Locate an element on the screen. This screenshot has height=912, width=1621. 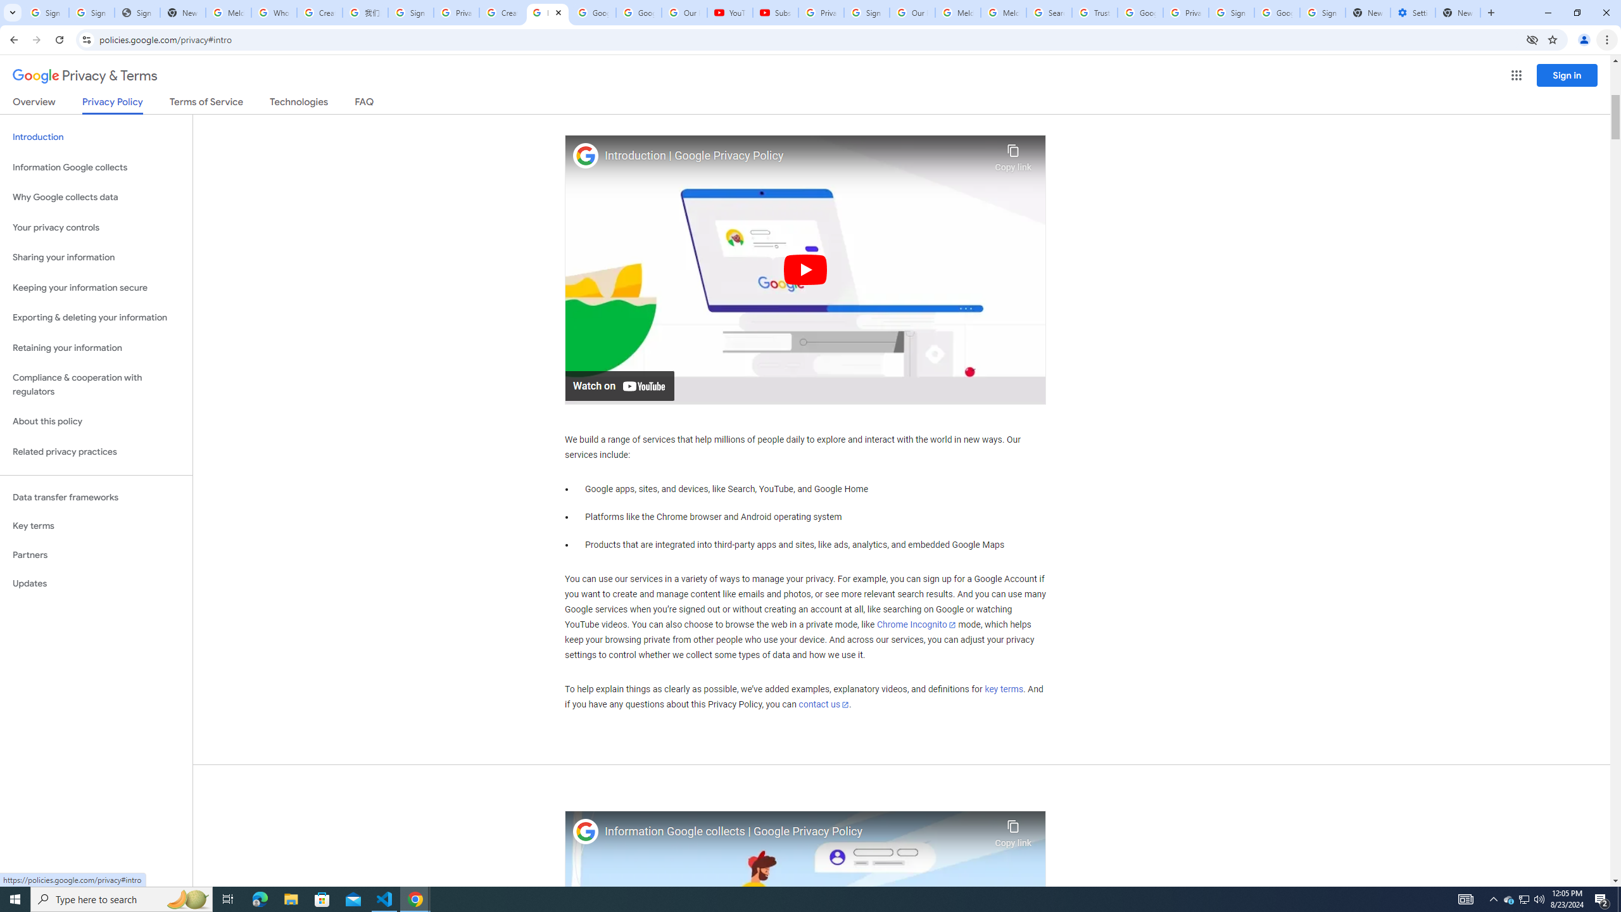
Your privacy controls is located at coordinates (96, 228).